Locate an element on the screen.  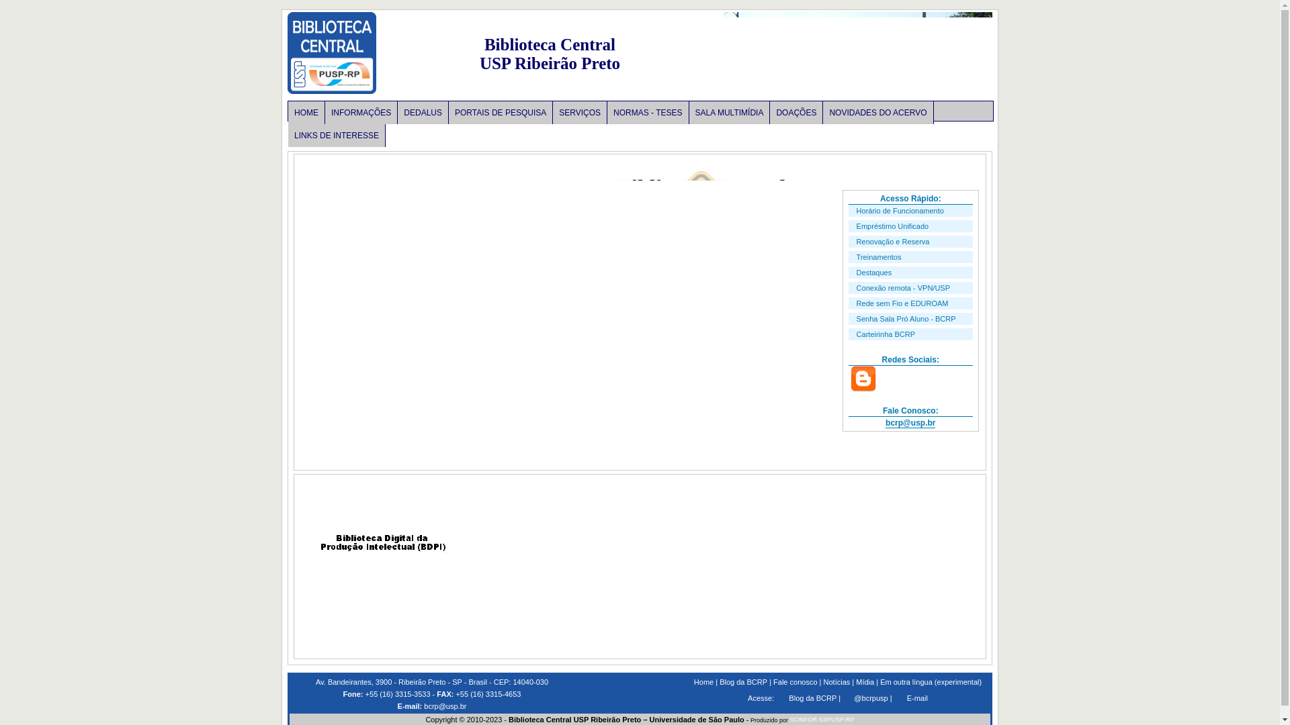
NOVIDADES DO ACERVO is located at coordinates (878, 113).